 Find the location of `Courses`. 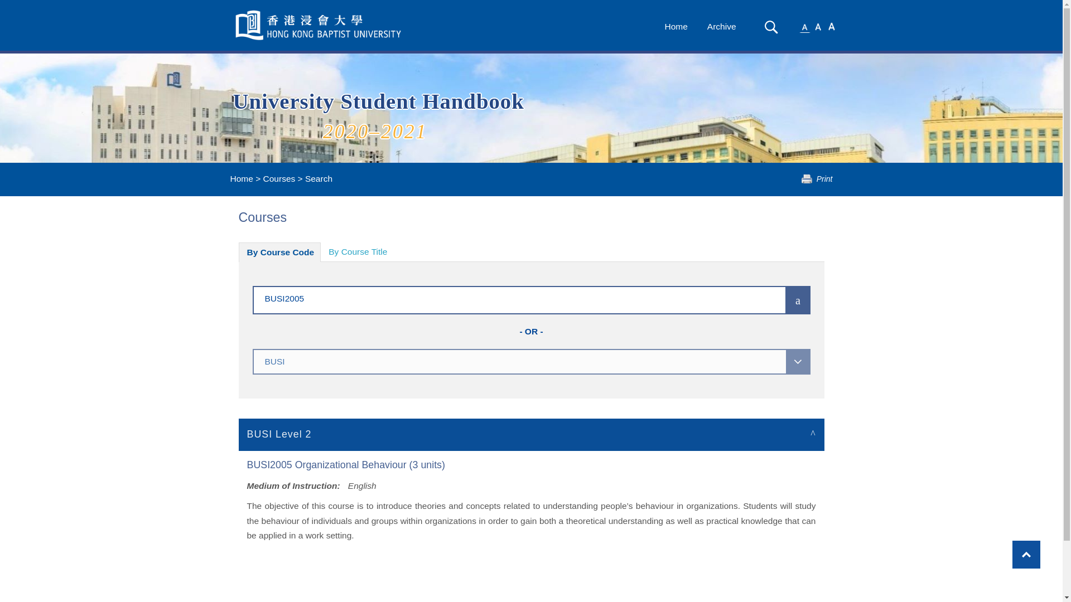

Courses is located at coordinates (279, 178).